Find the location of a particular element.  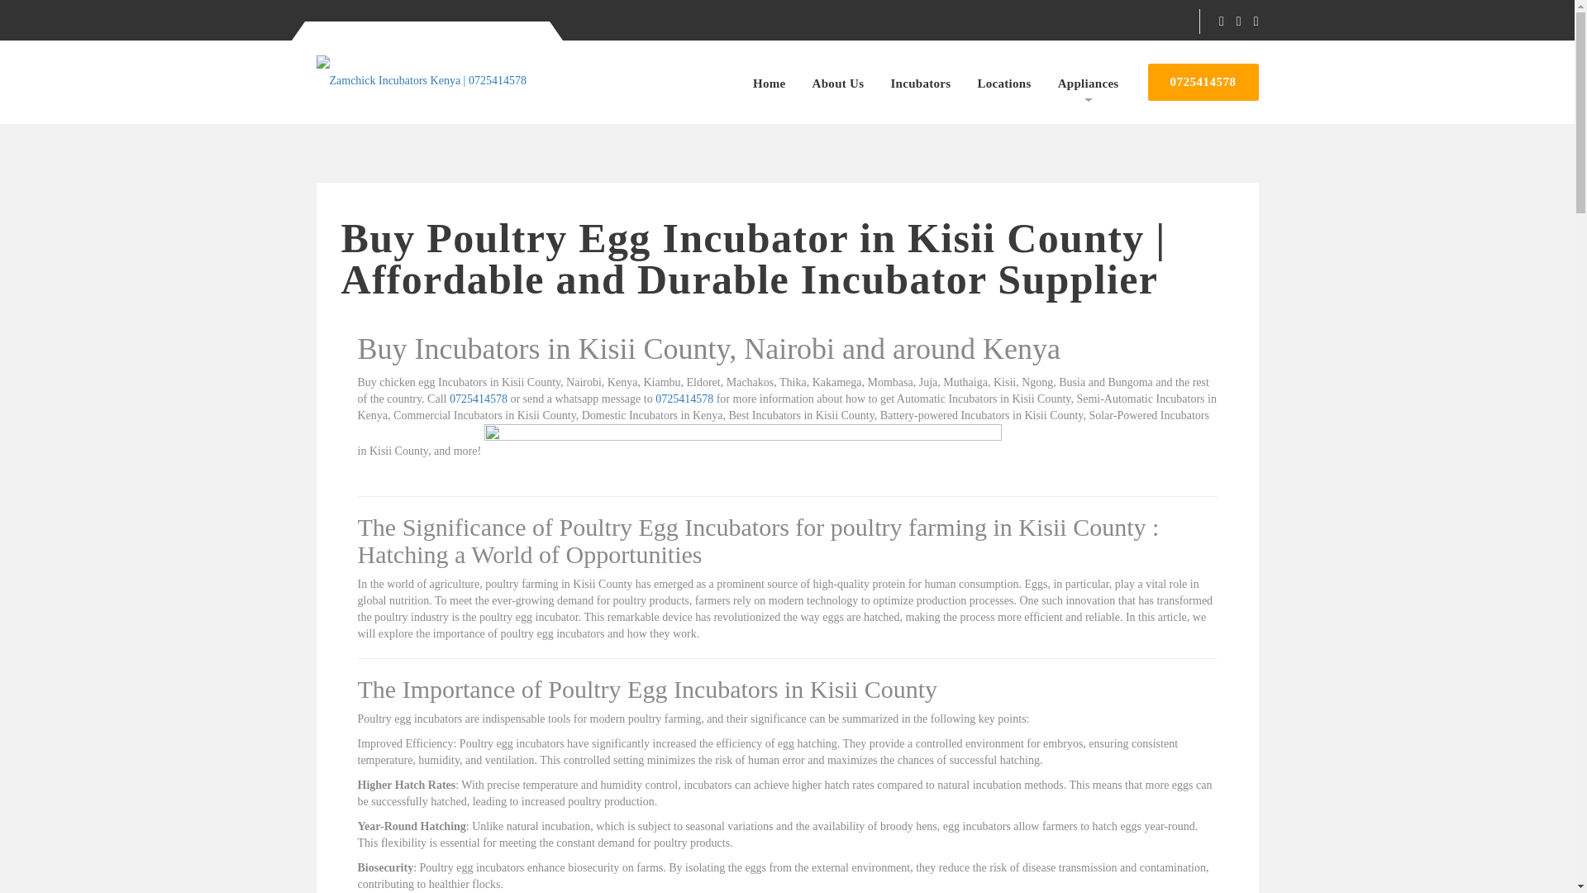

Home is located at coordinates (769, 84).